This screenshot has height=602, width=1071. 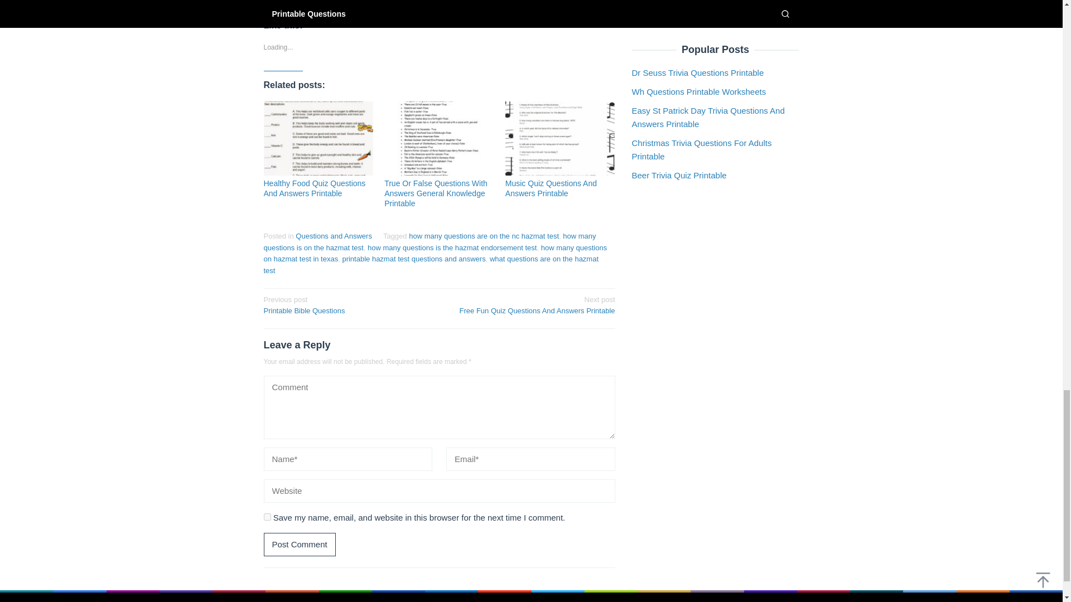 I want to click on what questions are on the hazmat test, so click(x=431, y=264).